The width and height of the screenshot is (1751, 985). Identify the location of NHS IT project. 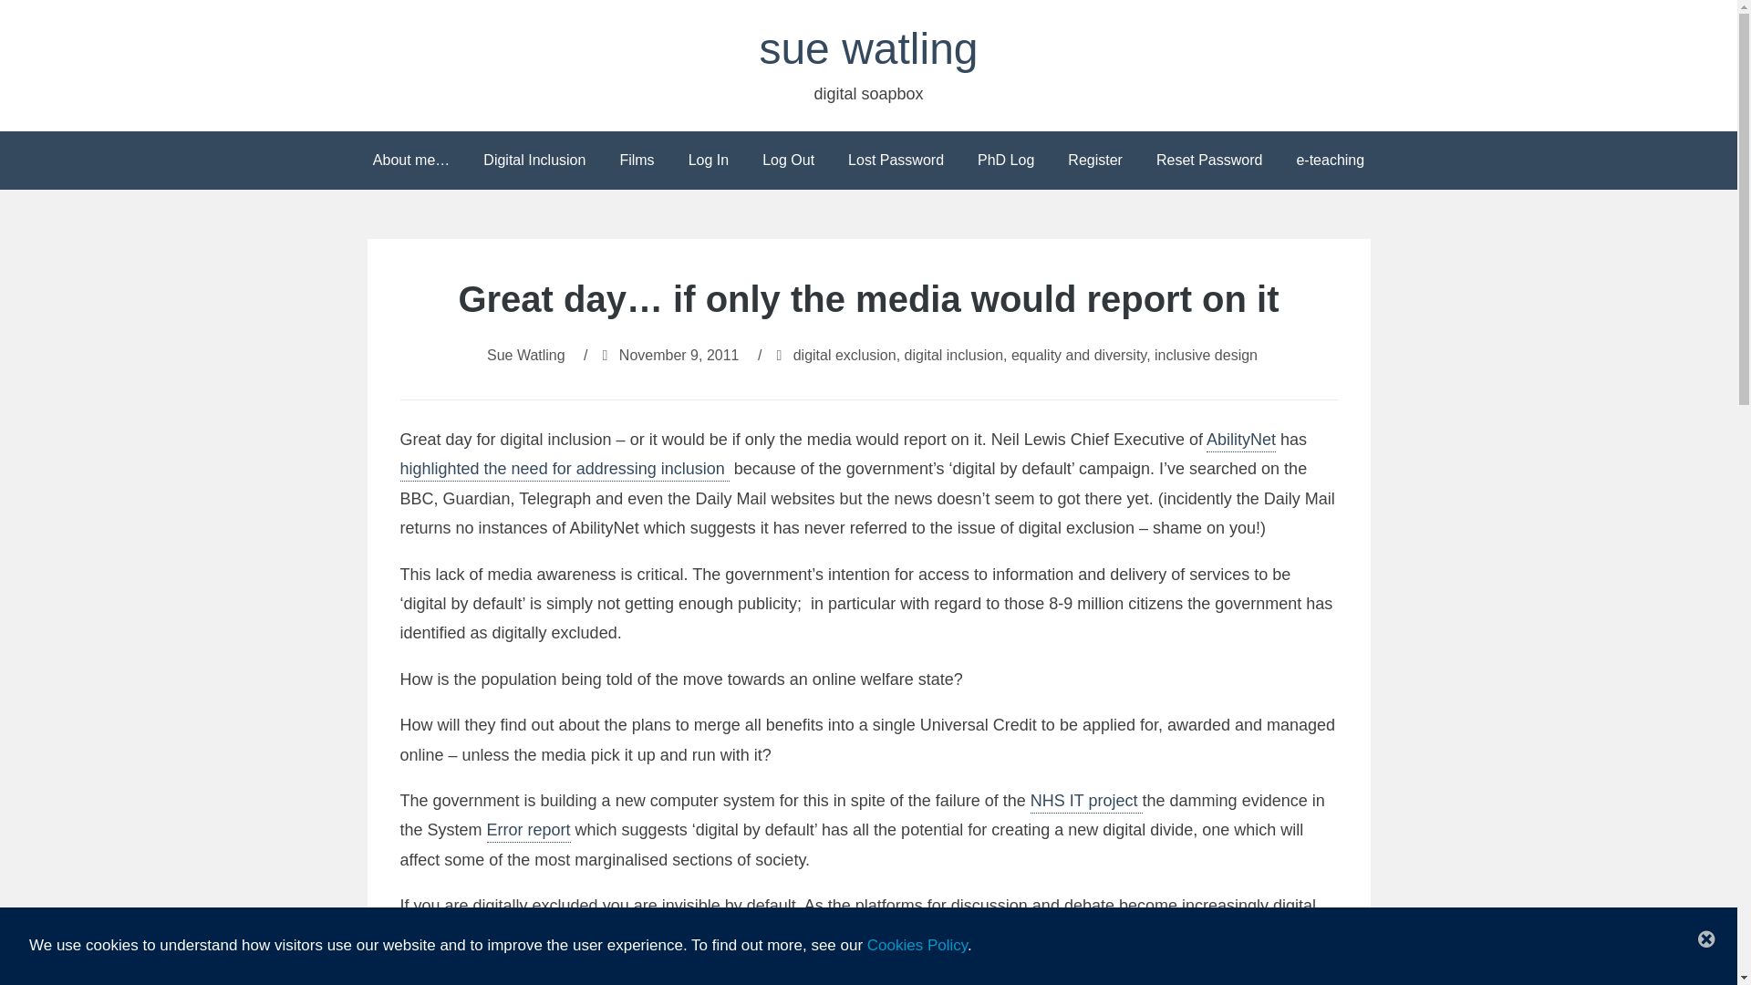
(1087, 803).